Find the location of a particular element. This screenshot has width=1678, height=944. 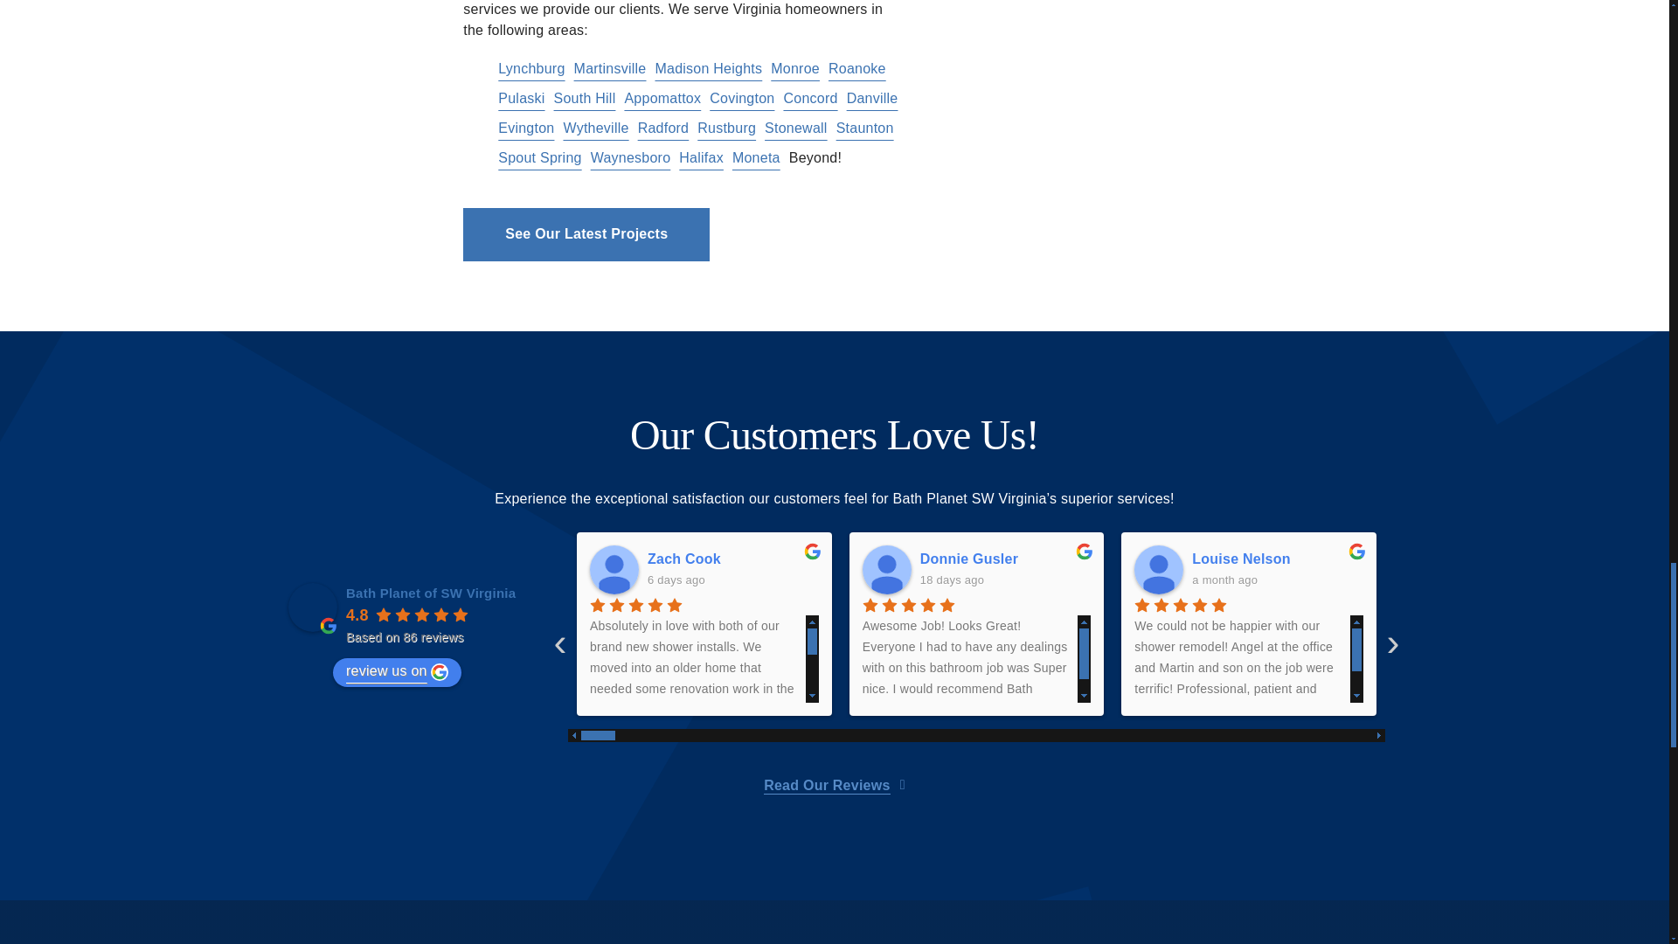

Zach Cook is located at coordinates (732, 559).